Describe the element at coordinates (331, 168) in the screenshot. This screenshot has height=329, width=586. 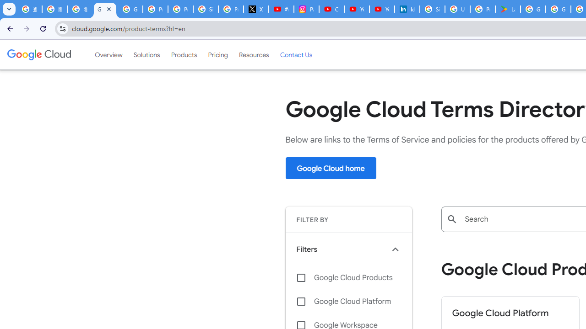
I see `Google Cloud home` at that location.